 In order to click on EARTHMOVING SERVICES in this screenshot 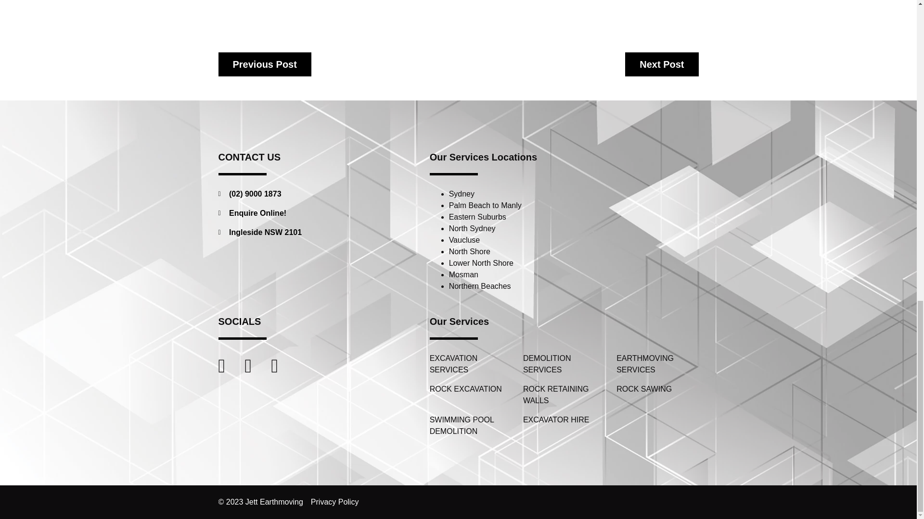, I will do `click(657, 364)`.